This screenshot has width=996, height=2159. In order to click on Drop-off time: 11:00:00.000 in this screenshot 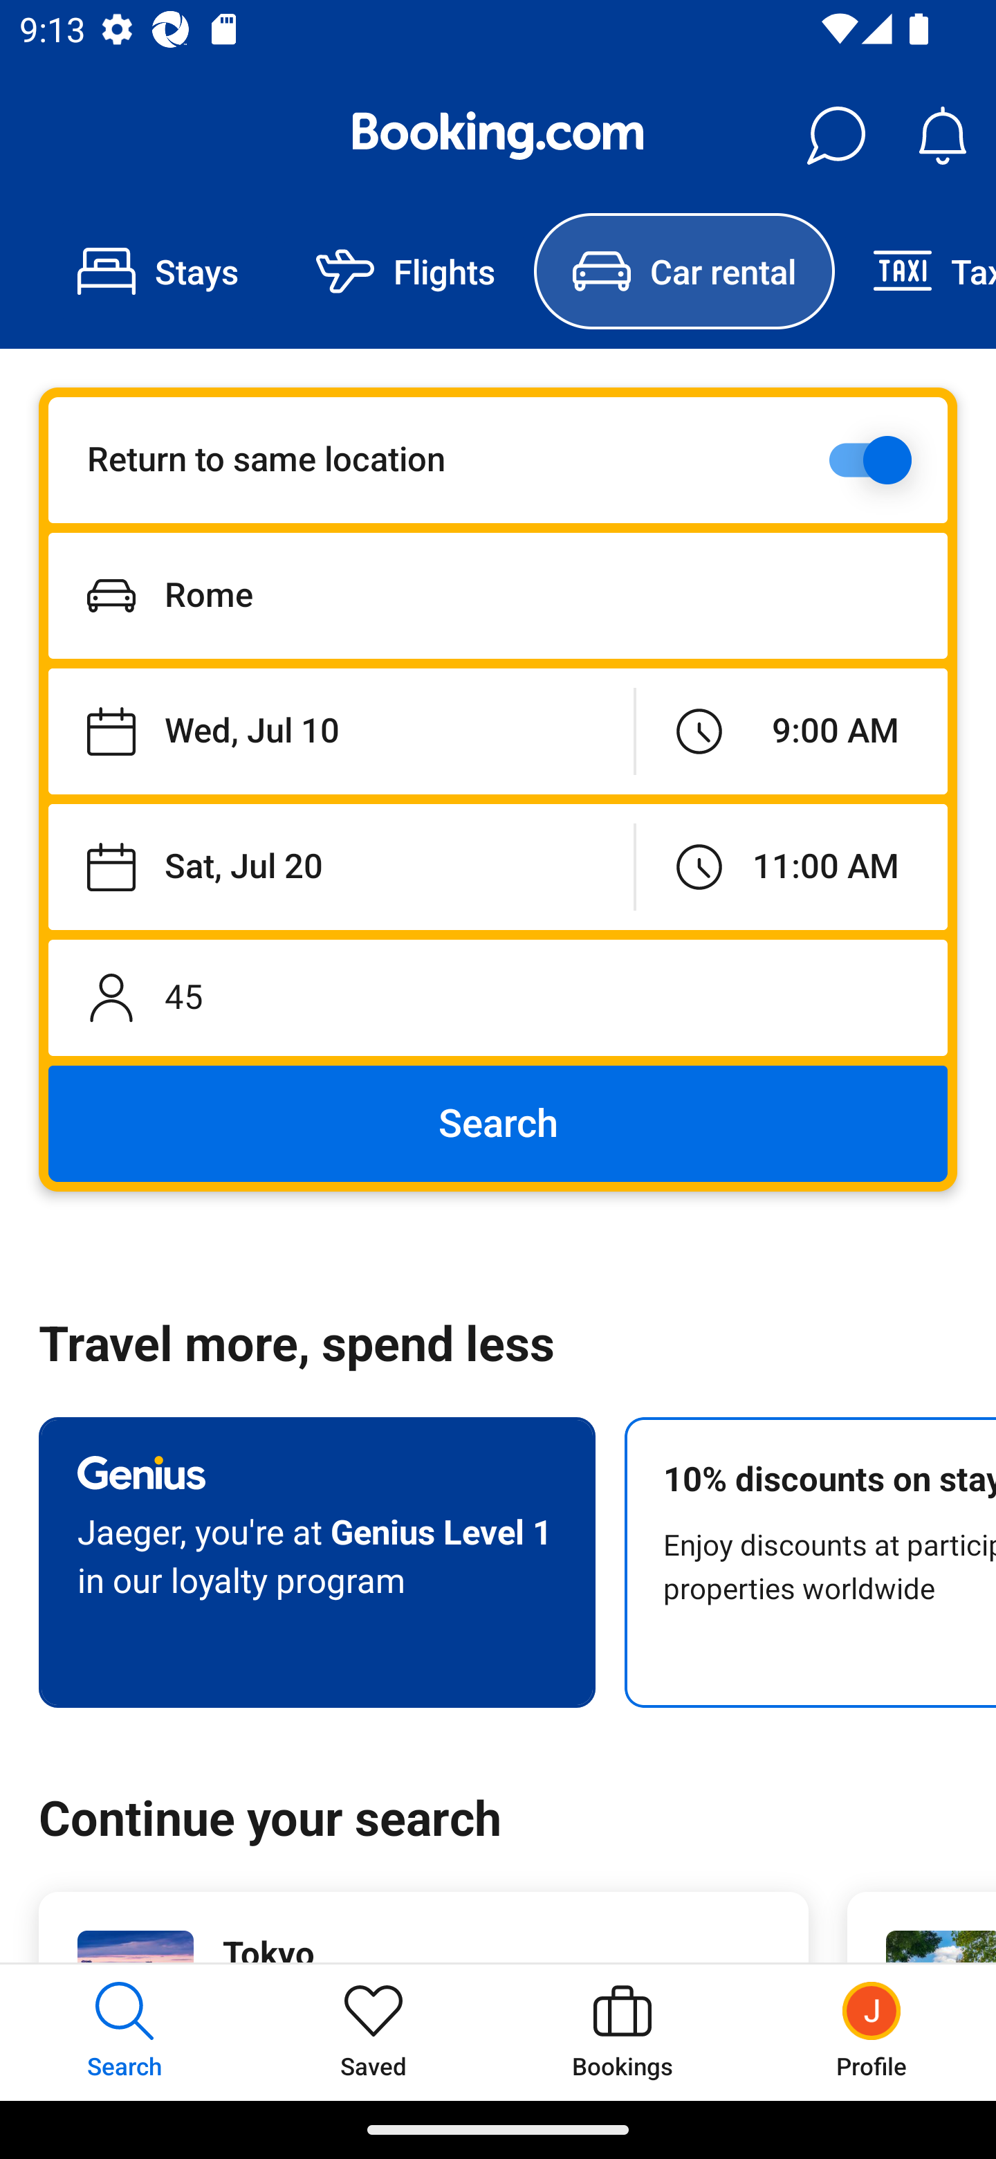, I will do `click(791, 866)`.